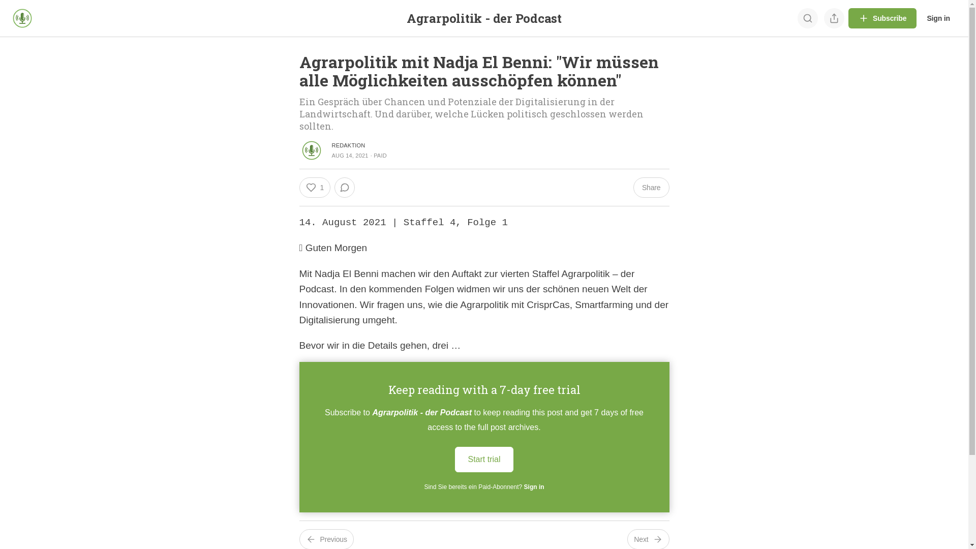 The width and height of the screenshot is (976, 549). What do you see at coordinates (484, 460) in the screenshot?
I see `Start trial` at bounding box center [484, 460].